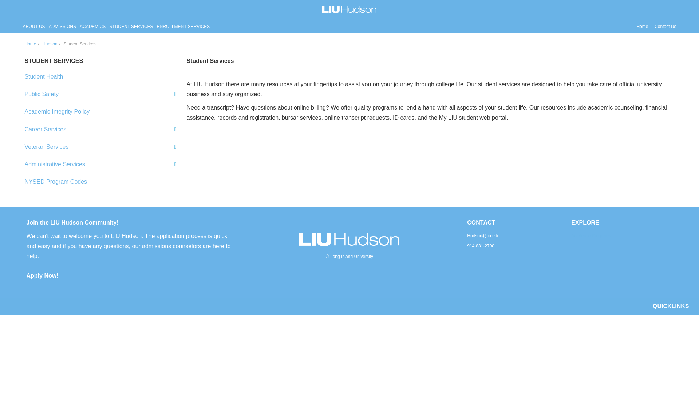 Image resolution: width=699 pixels, height=393 pixels. I want to click on Home, so click(641, 26).